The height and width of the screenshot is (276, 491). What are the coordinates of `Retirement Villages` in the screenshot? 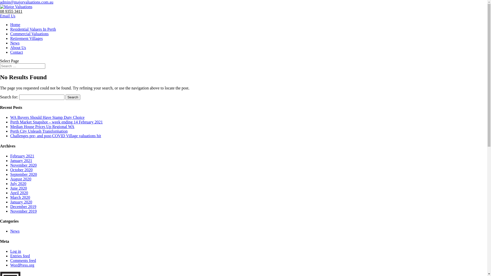 It's located at (27, 38).